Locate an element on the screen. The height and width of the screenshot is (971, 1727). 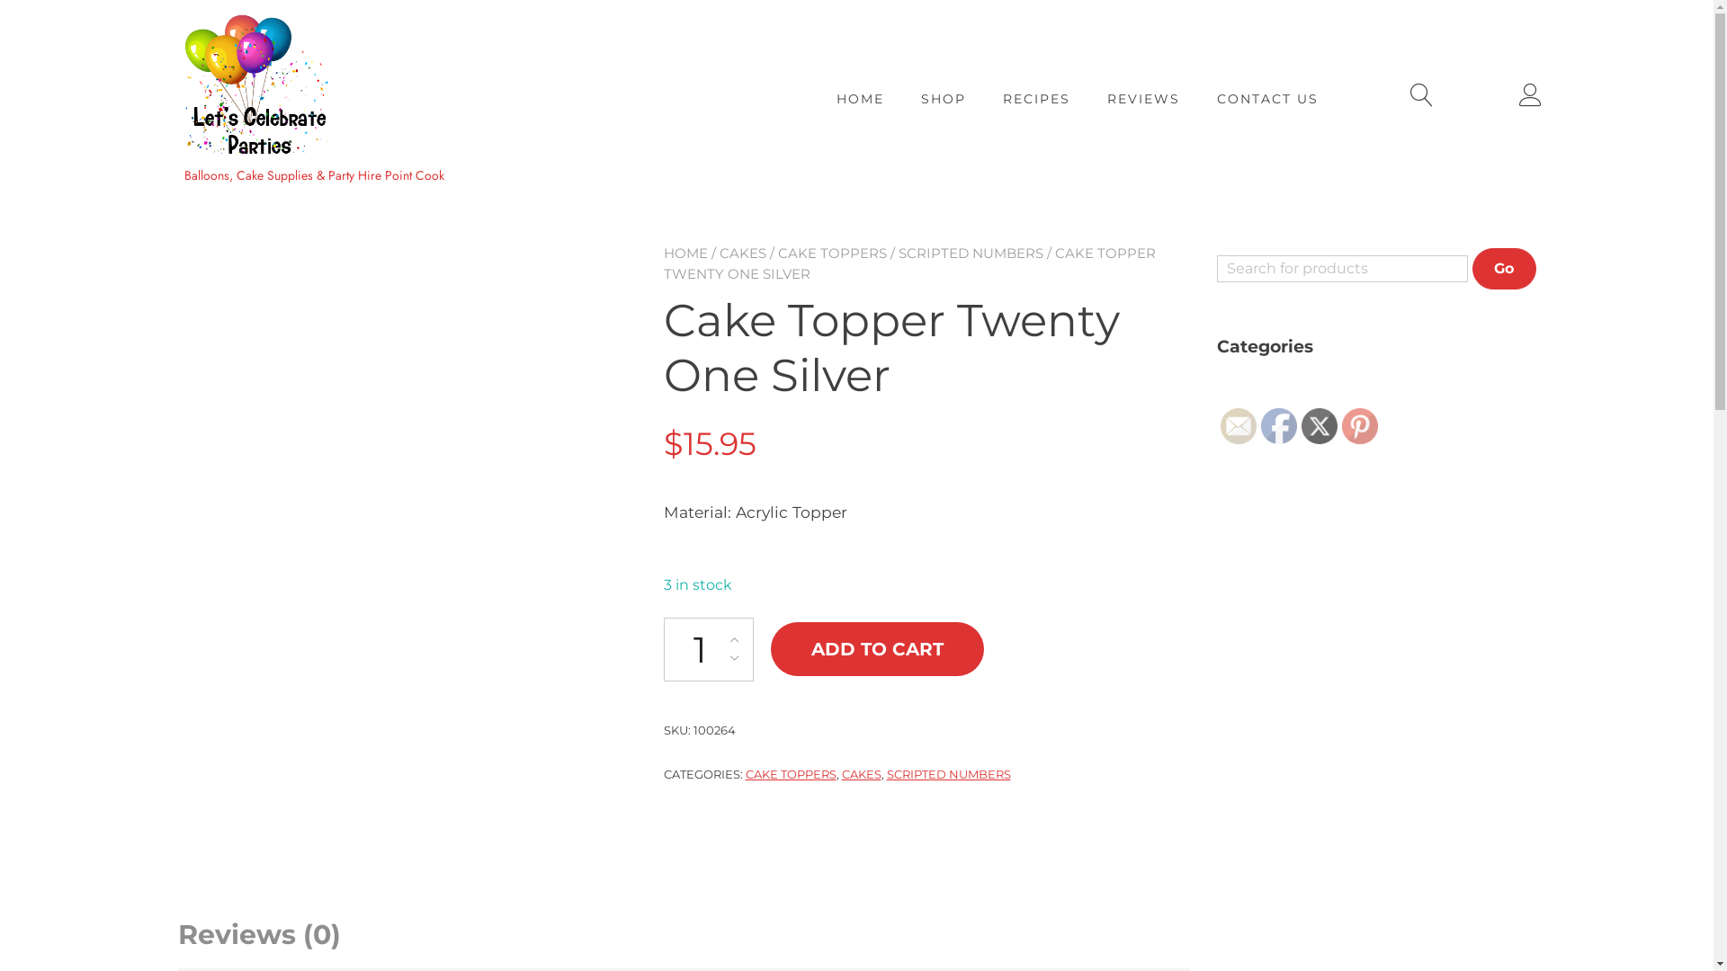
SCRIPTED NUMBERS is located at coordinates (970, 254).